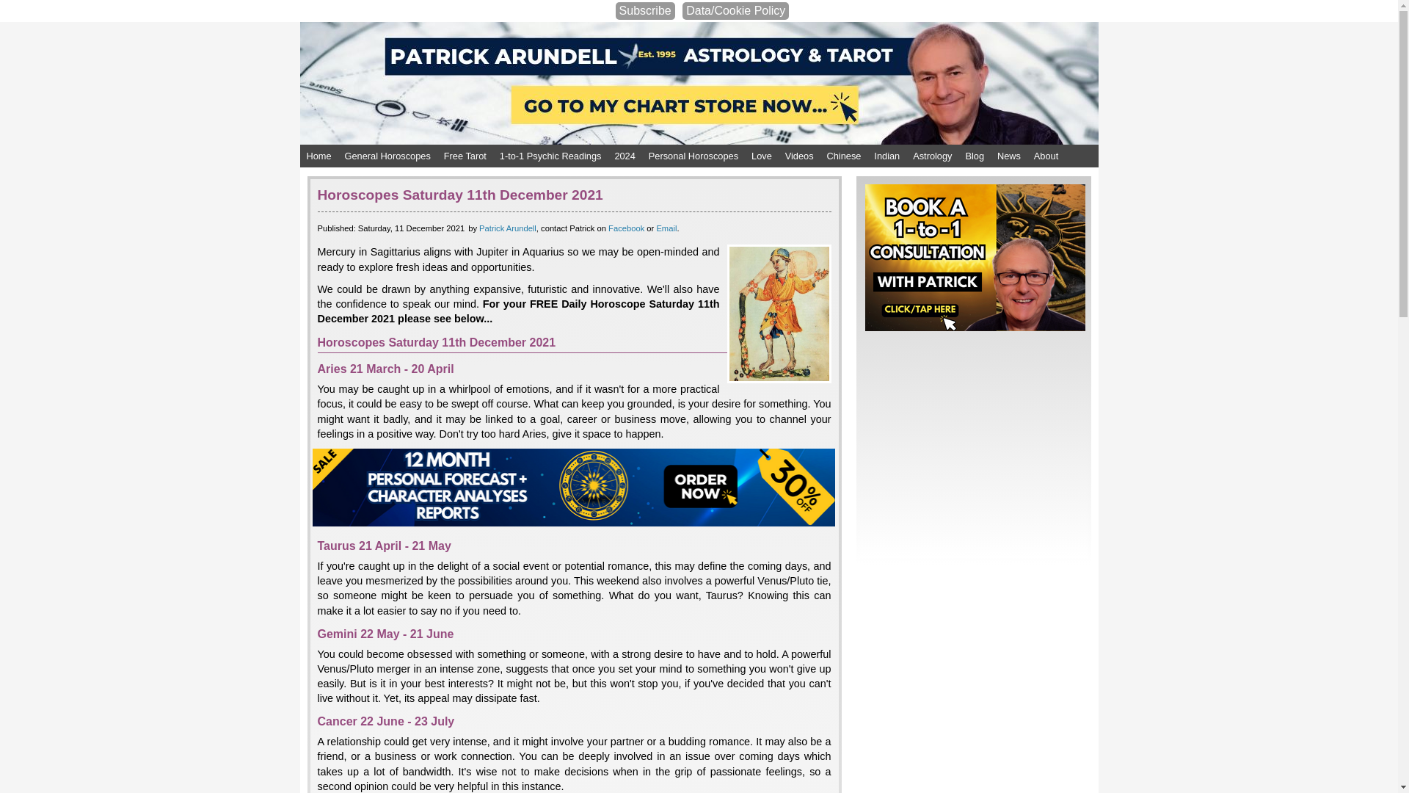 The height and width of the screenshot is (793, 1409). What do you see at coordinates (387, 156) in the screenshot?
I see `General Horoscopes` at bounding box center [387, 156].